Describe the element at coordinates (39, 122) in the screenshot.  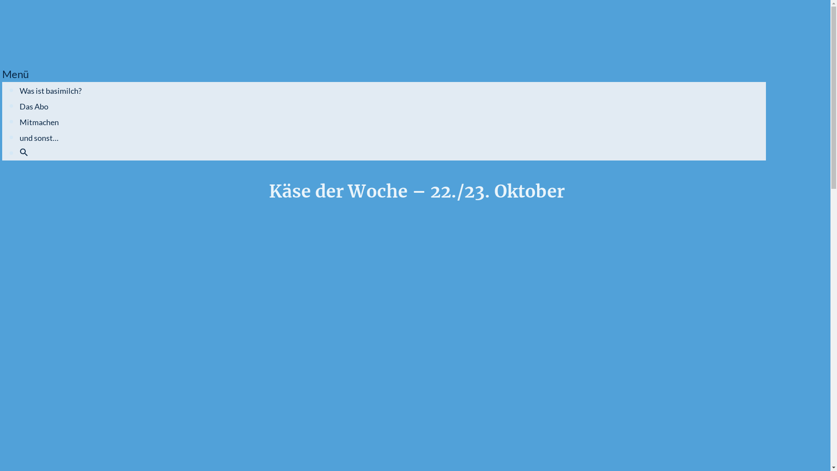
I see `Mitmachen` at that location.